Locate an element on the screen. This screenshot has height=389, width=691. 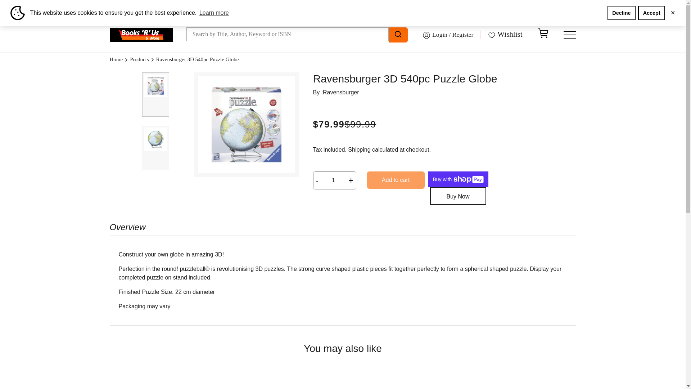
Accept is located at coordinates (651, 13).